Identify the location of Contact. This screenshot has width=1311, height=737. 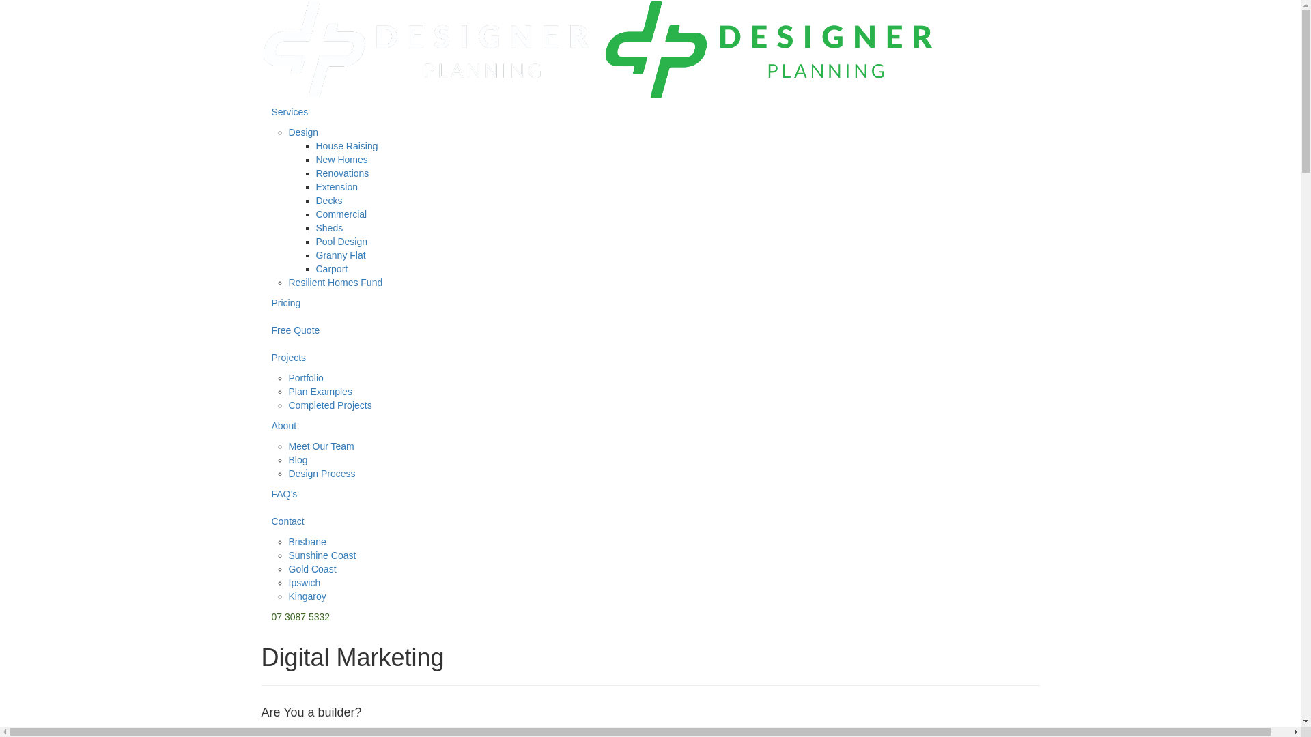
(650, 521).